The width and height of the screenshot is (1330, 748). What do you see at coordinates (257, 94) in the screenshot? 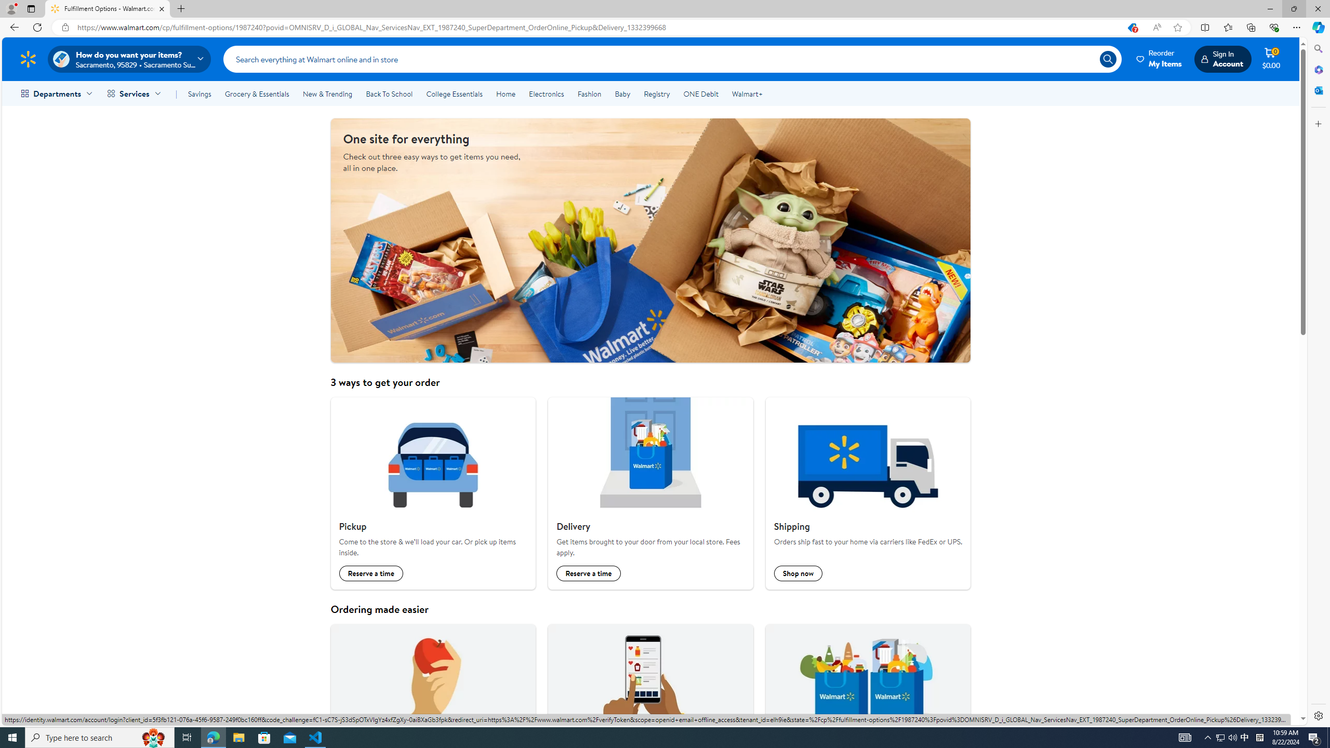
I see `Grocery & Essentials` at bounding box center [257, 94].